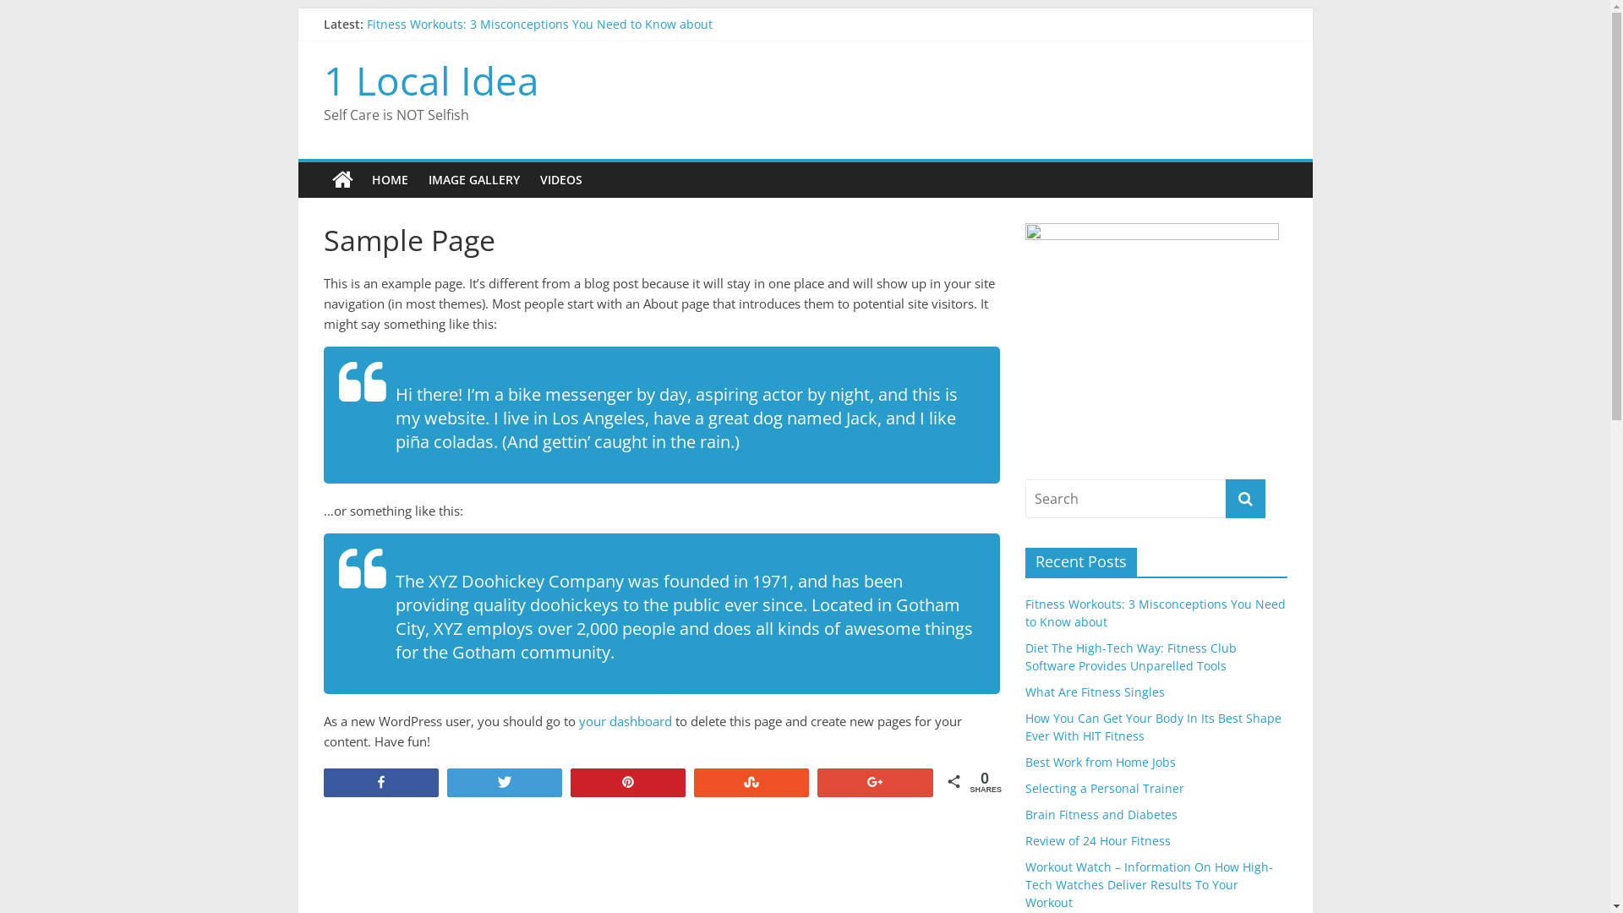 The height and width of the screenshot is (913, 1623). What do you see at coordinates (391, 180) in the screenshot?
I see `HOME` at bounding box center [391, 180].